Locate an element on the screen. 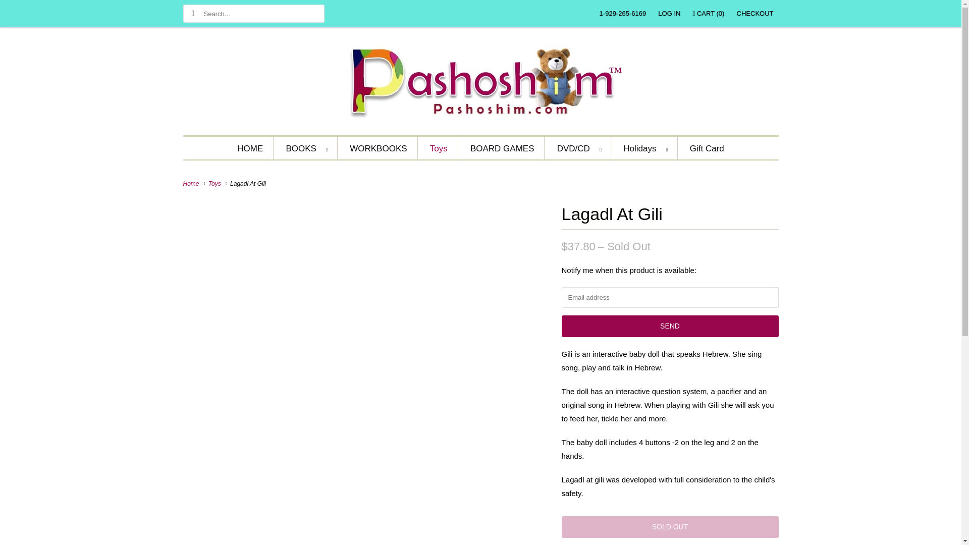 The height and width of the screenshot is (545, 969). Send is located at coordinates (669, 326).